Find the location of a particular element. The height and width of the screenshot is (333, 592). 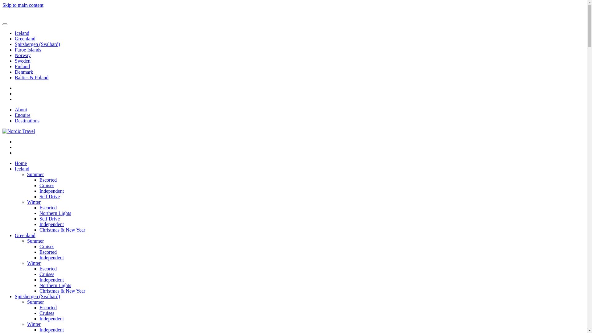

Iceland is located at coordinates (22, 33).